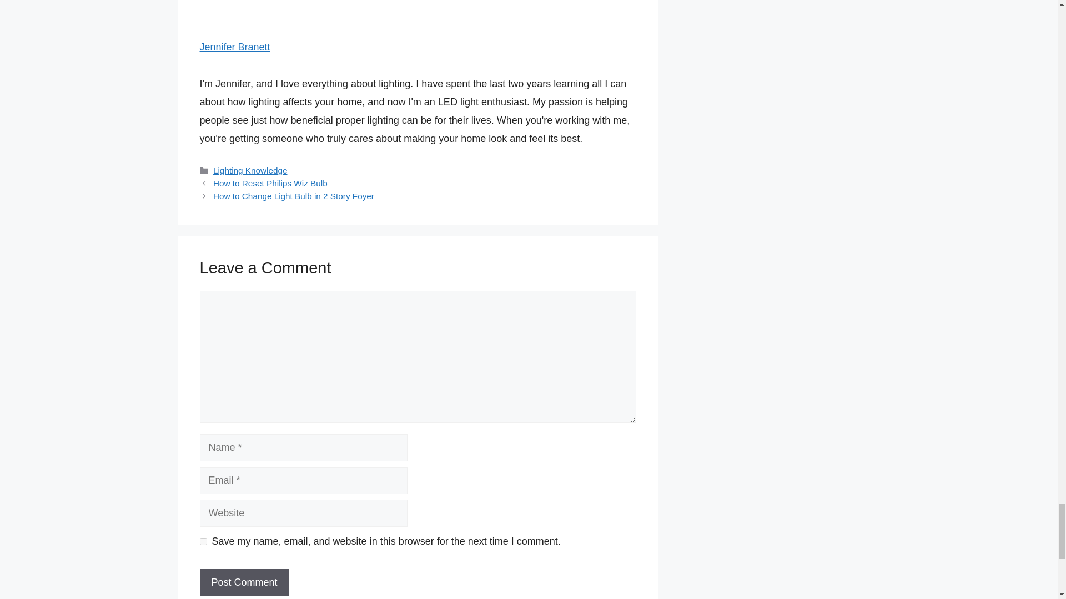  I want to click on yes, so click(203, 541).